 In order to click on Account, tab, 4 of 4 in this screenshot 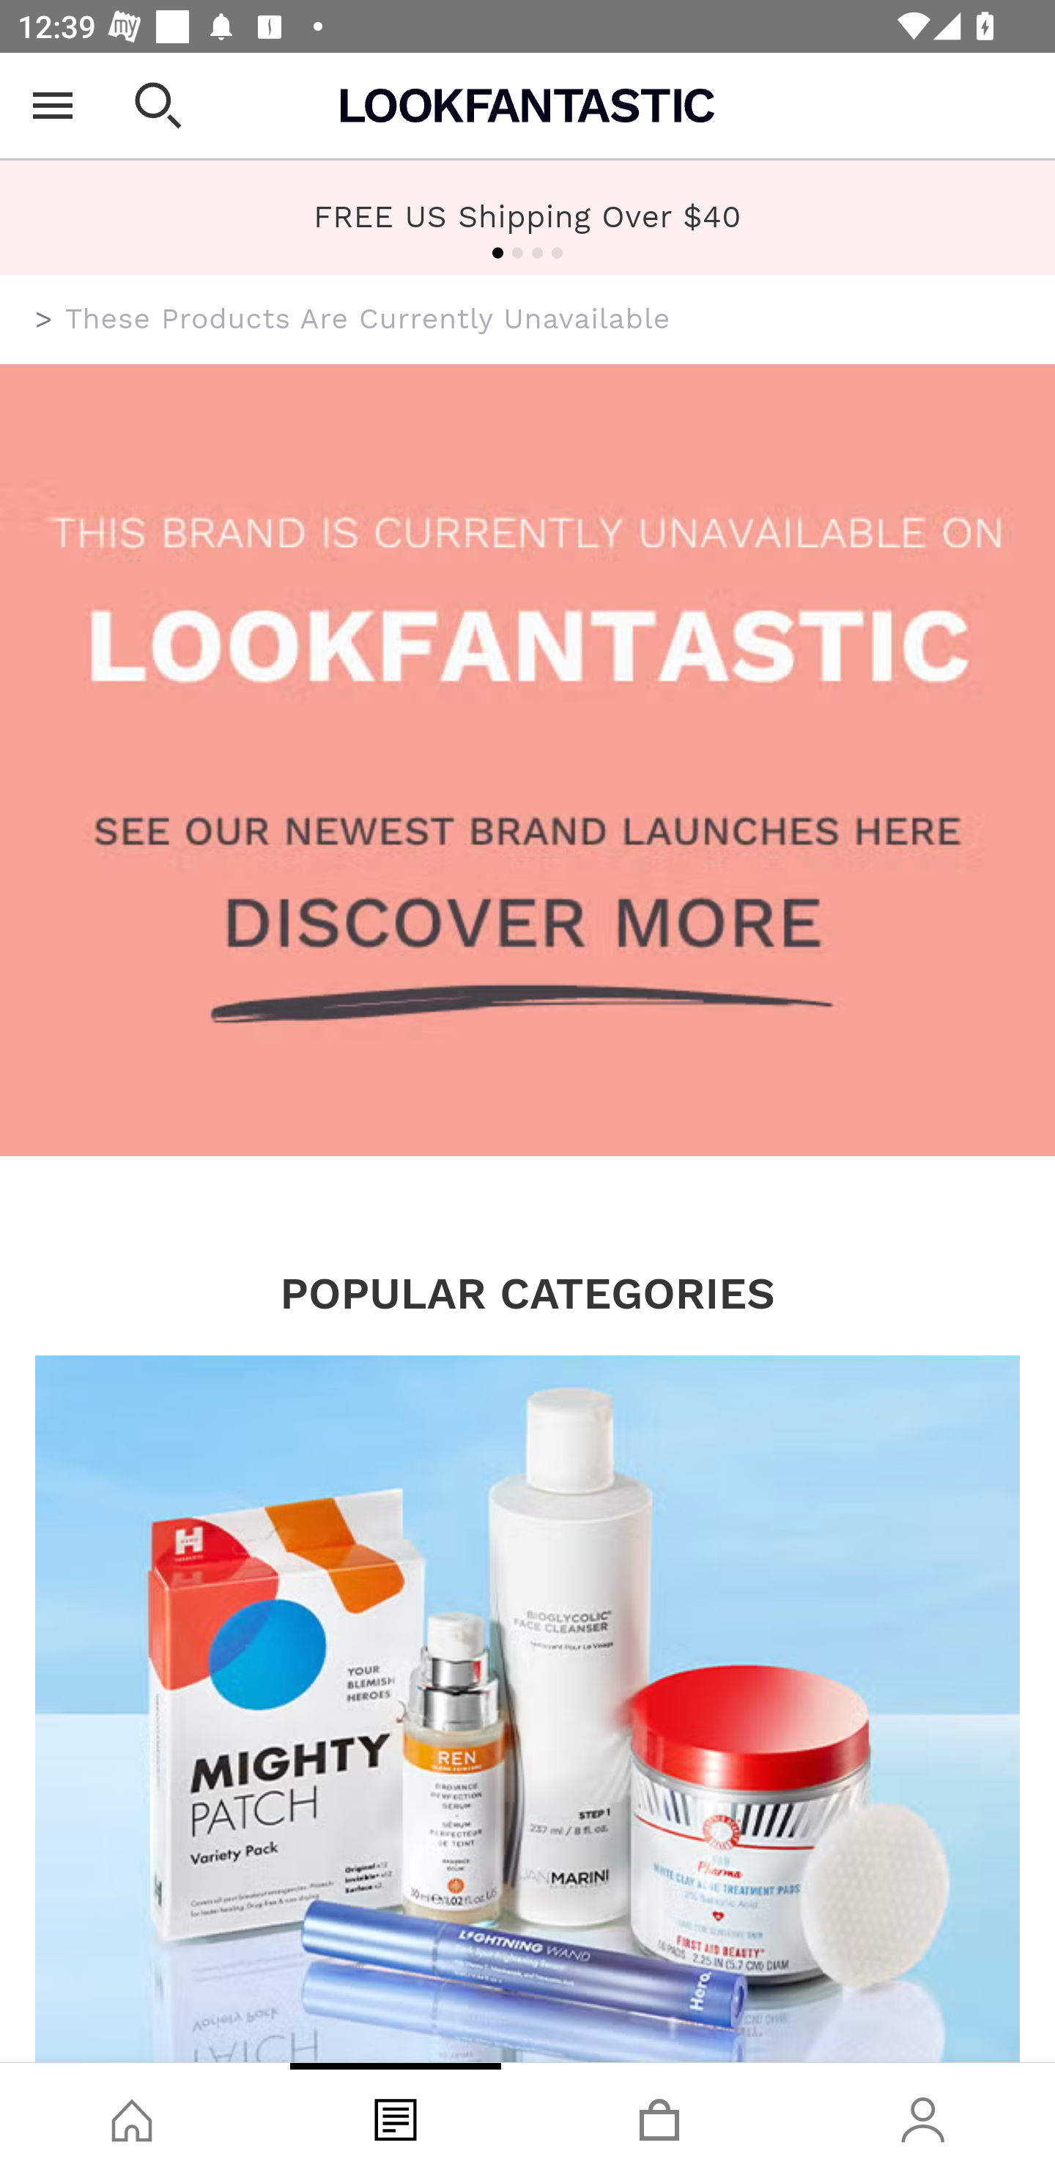, I will do `click(923, 2116)`.